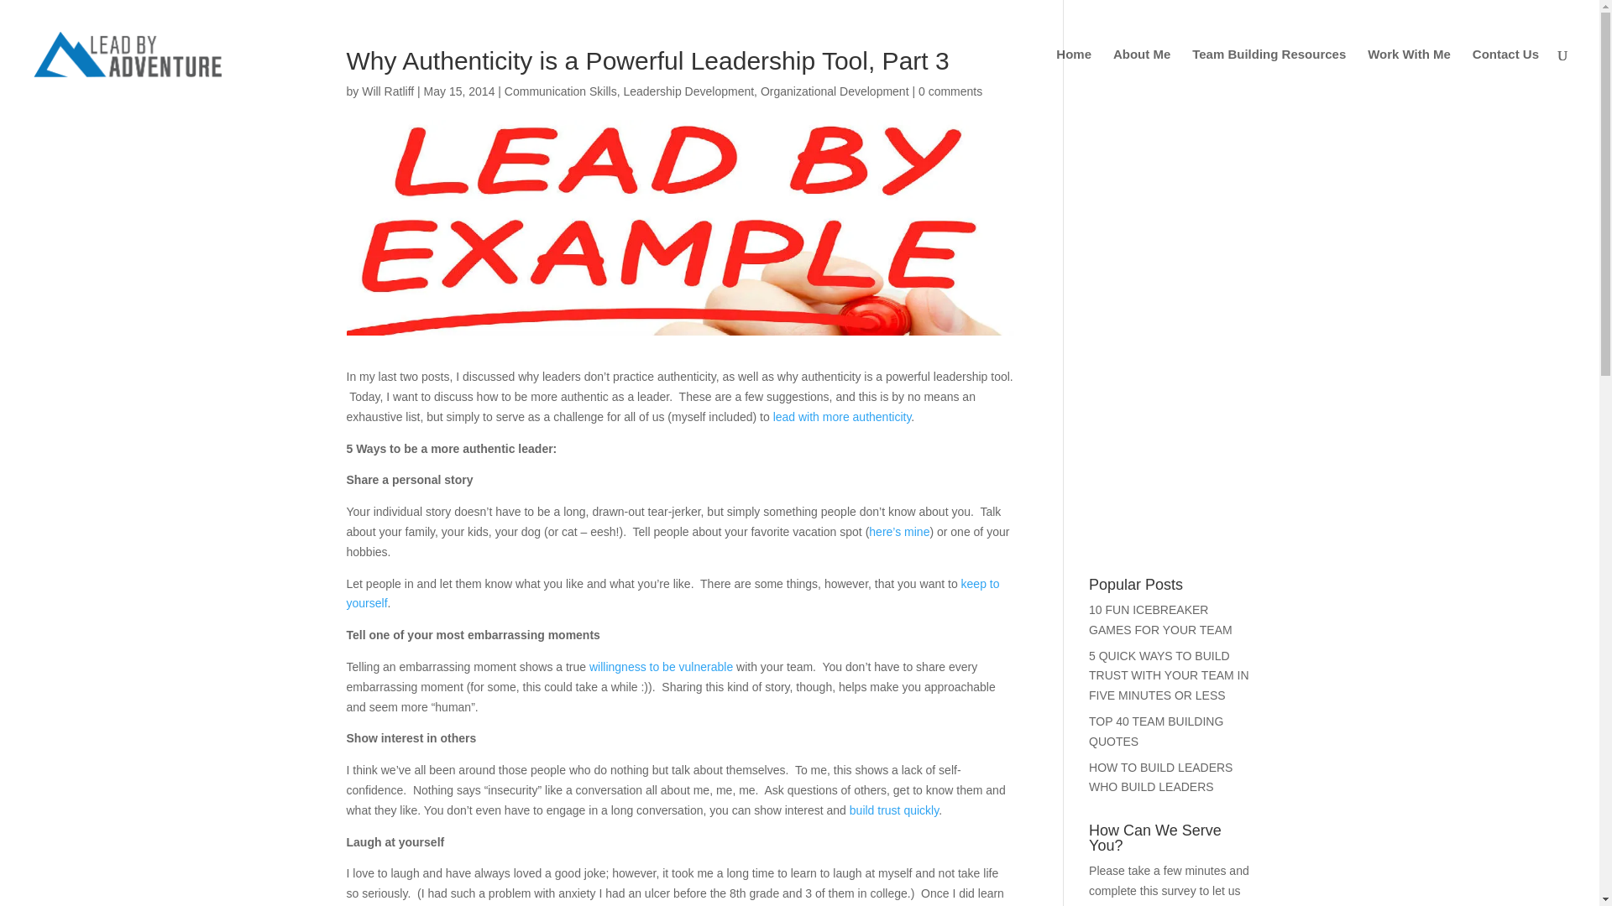 The height and width of the screenshot is (906, 1612). I want to click on Cayman Islands, so click(898, 556).